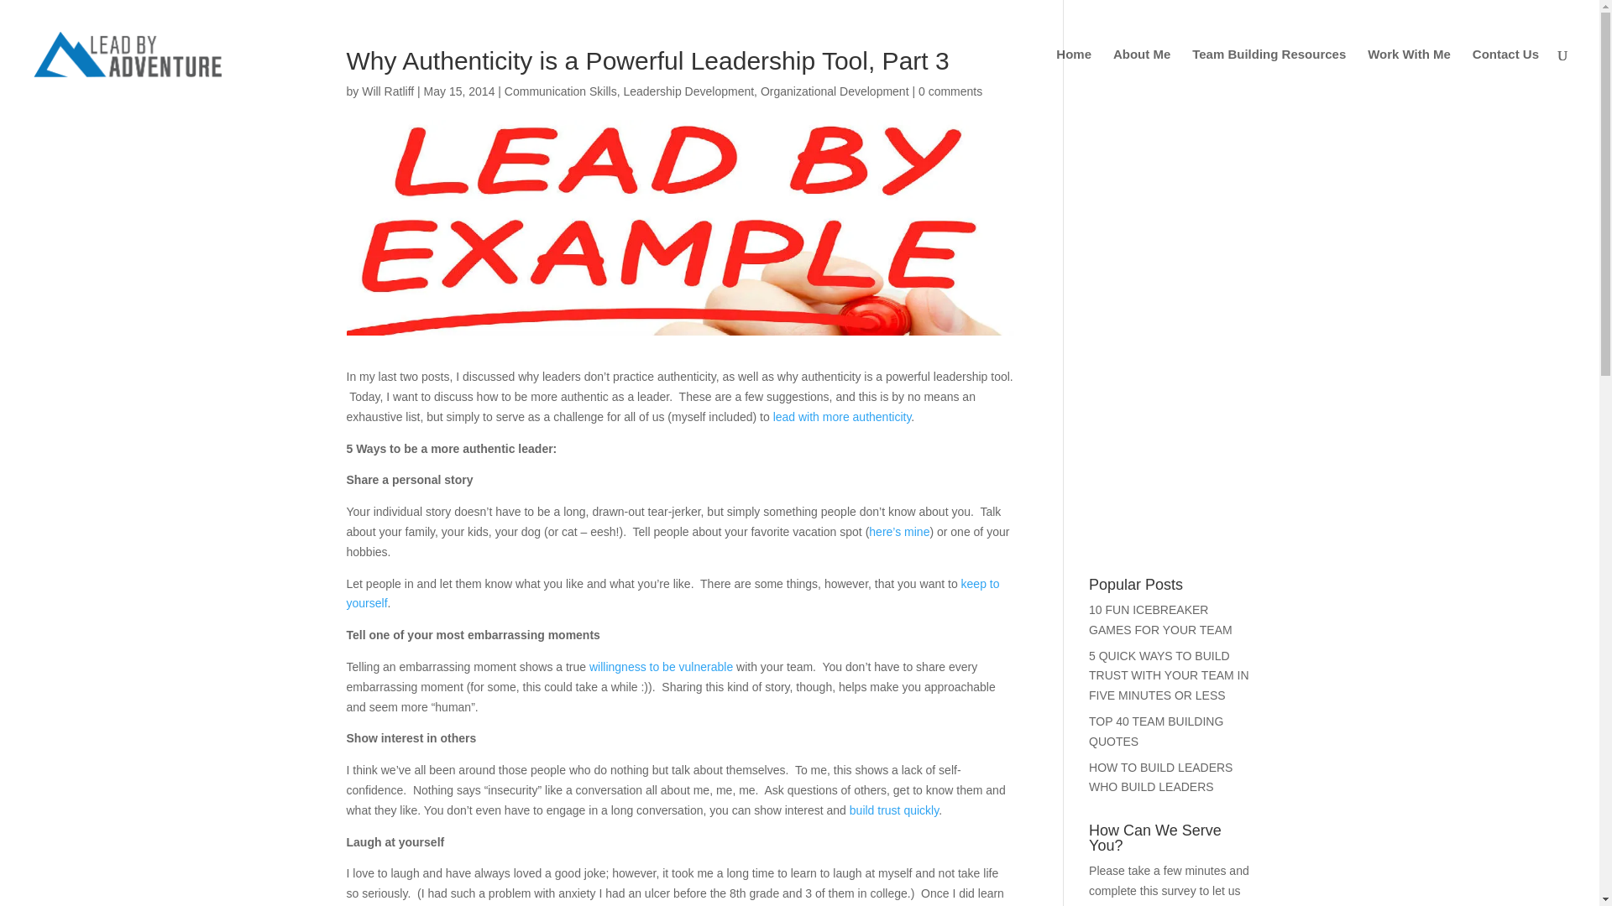 The height and width of the screenshot is (906, 1612). I want to click on Cayman Islands, so click(898, 556).